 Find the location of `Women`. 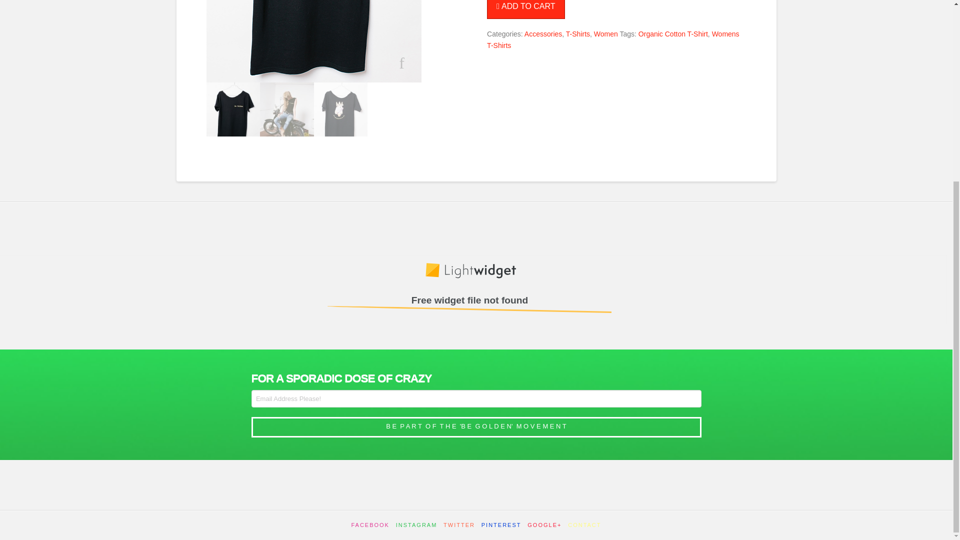

Women is located at coordinates (606, 34).